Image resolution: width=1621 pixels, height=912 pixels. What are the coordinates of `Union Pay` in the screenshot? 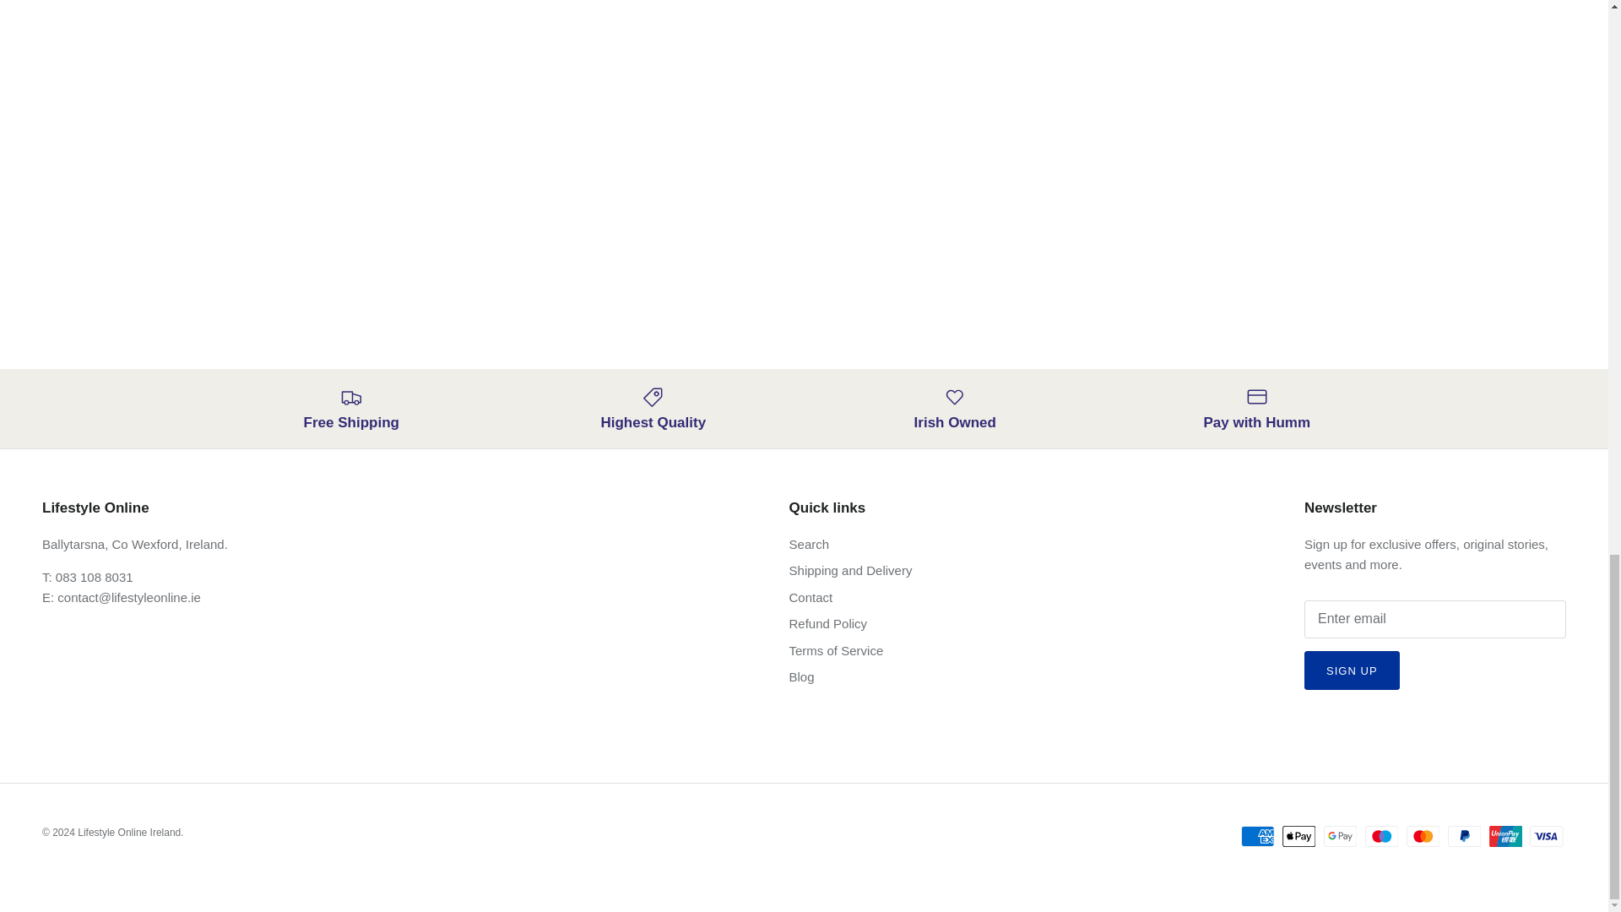 It's located at (1505, 836).